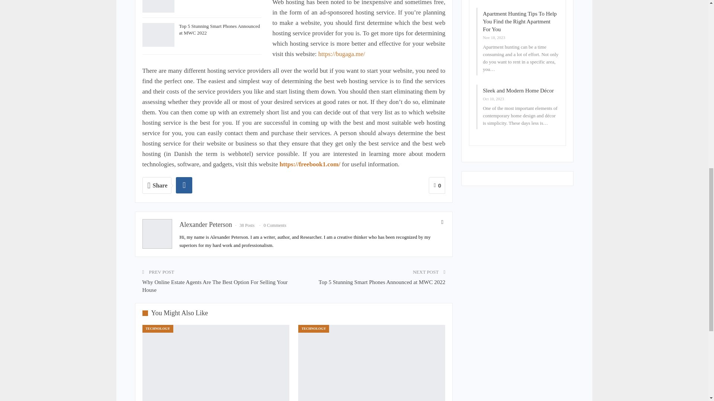 This screenshot has height=401, width=714. Describe the element at coordinates (216, 363) in the screenshot. I see `The Changing Culture at Facebook` at that location.